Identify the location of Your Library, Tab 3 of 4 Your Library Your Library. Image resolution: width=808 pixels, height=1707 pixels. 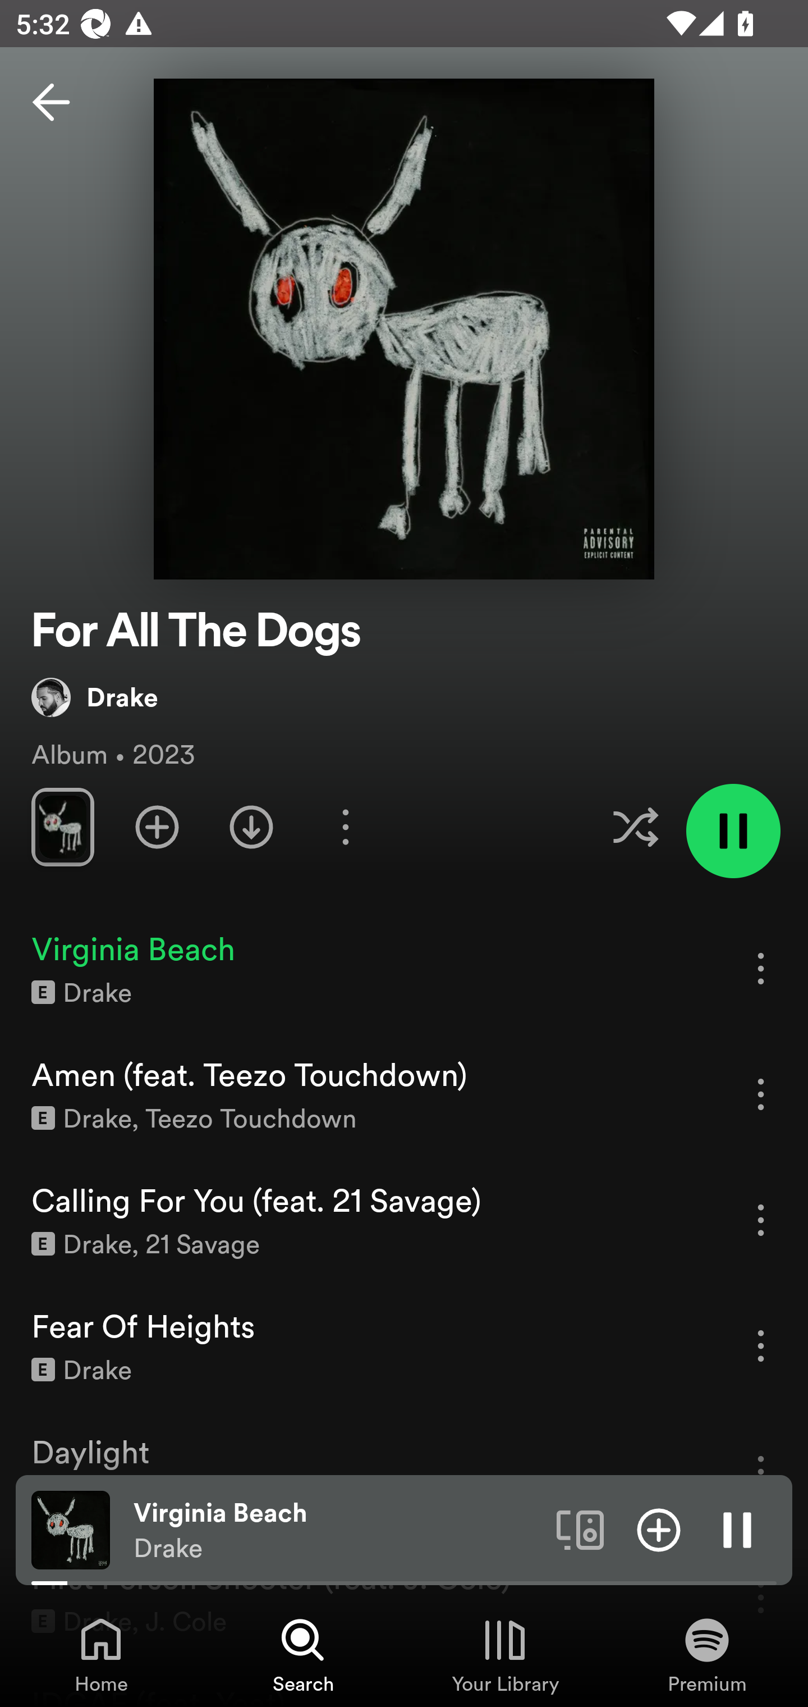
(505, 1654).